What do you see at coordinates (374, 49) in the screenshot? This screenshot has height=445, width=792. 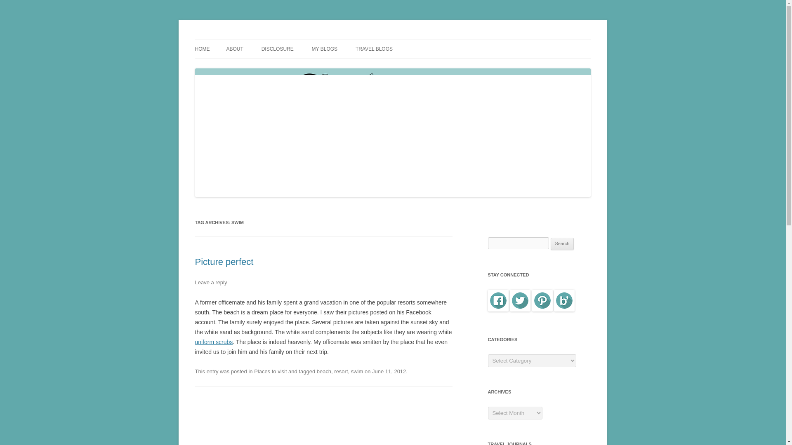 I see `TRAVEL BLOGS` at bounding box center [374, 49].